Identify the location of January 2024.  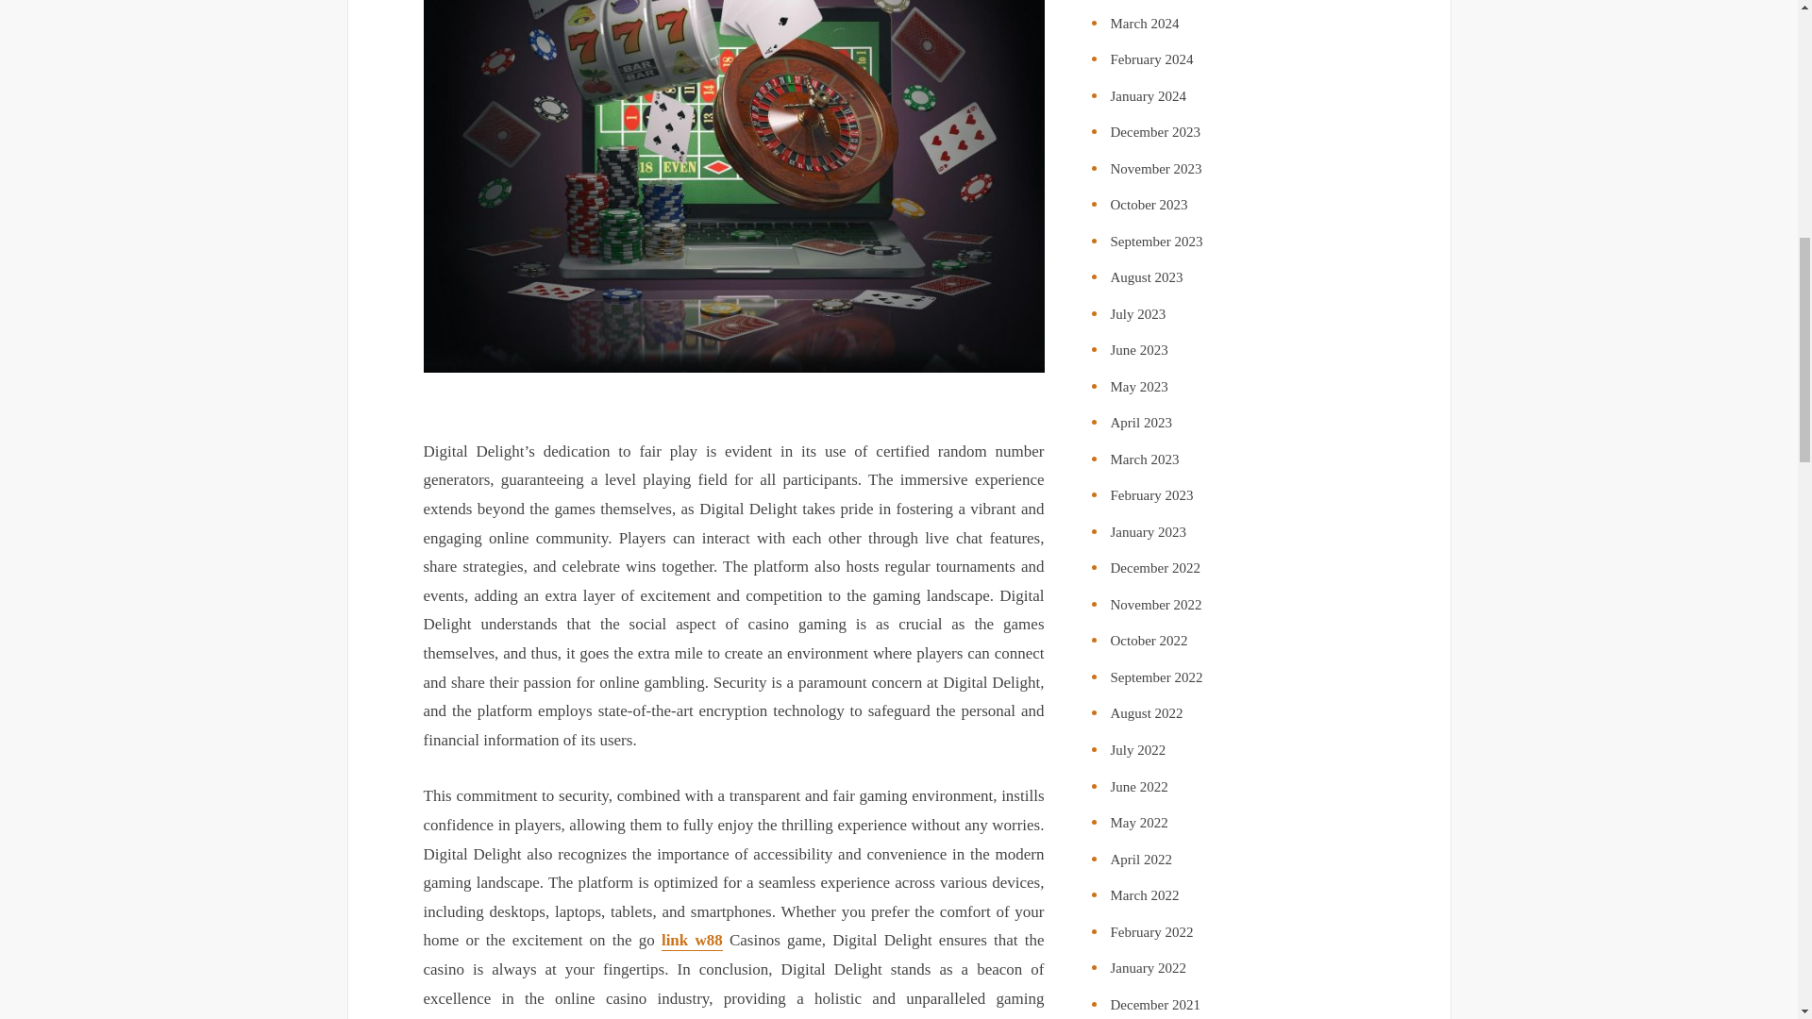
(1147, 96).